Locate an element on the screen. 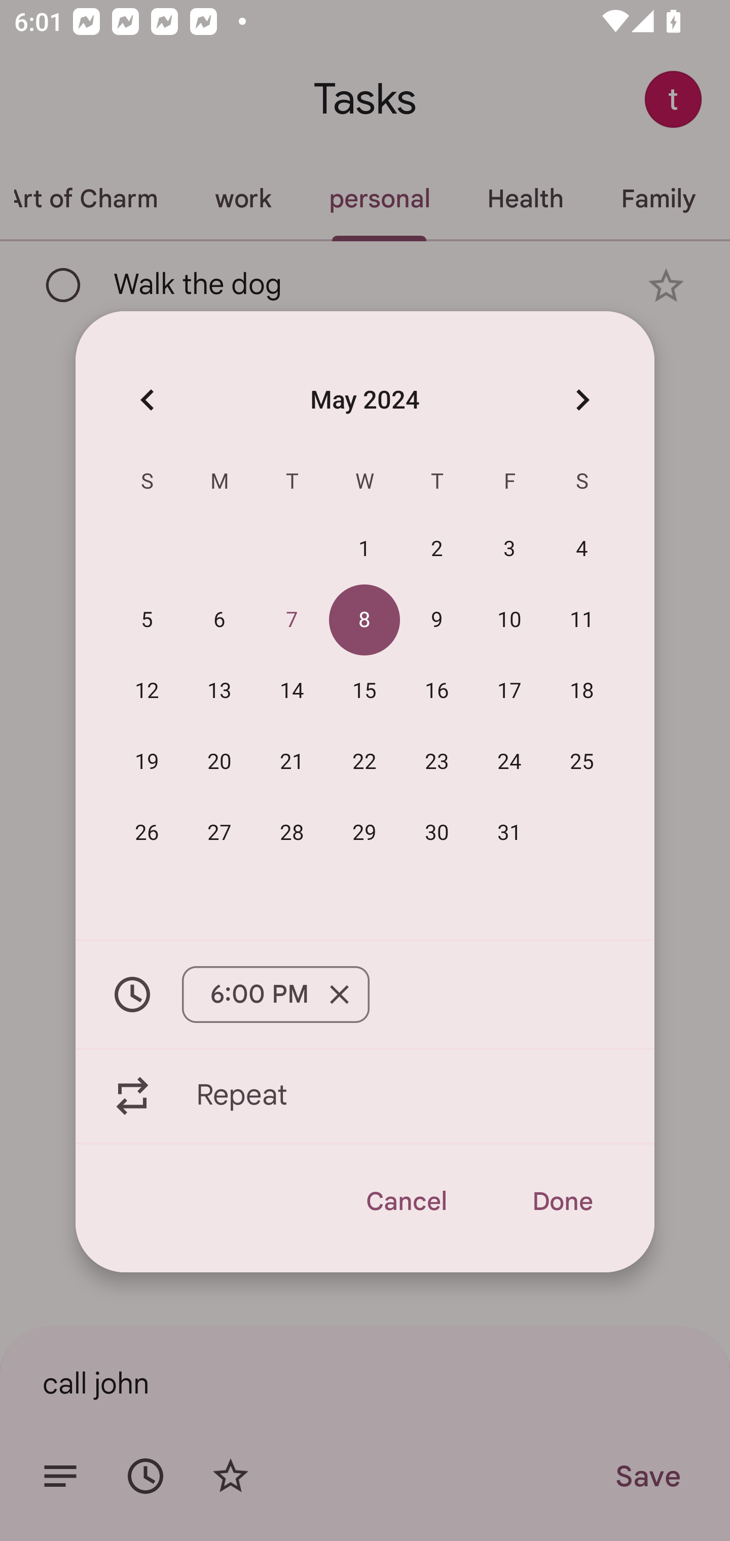  3 03 May 2024 is located at coordinates (510, 548).